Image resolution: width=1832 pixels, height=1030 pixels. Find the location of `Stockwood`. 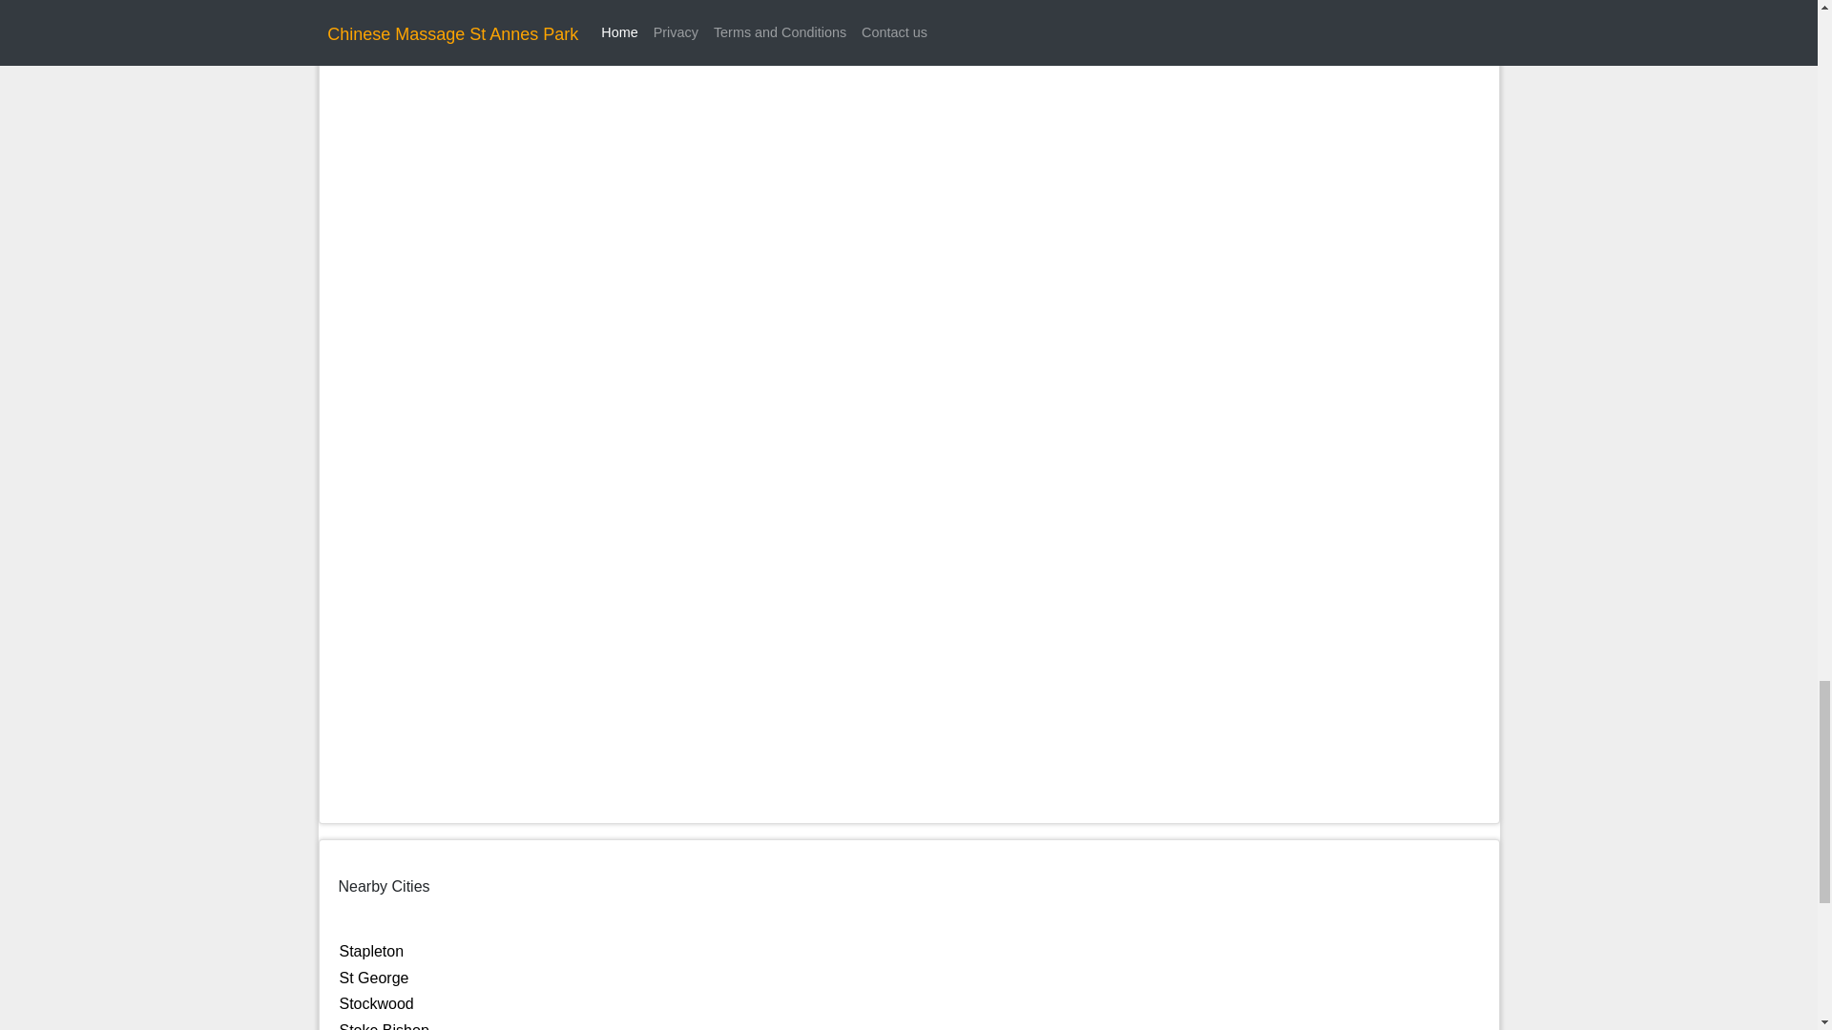

Stockwood is located at coordinates (376, 1003).